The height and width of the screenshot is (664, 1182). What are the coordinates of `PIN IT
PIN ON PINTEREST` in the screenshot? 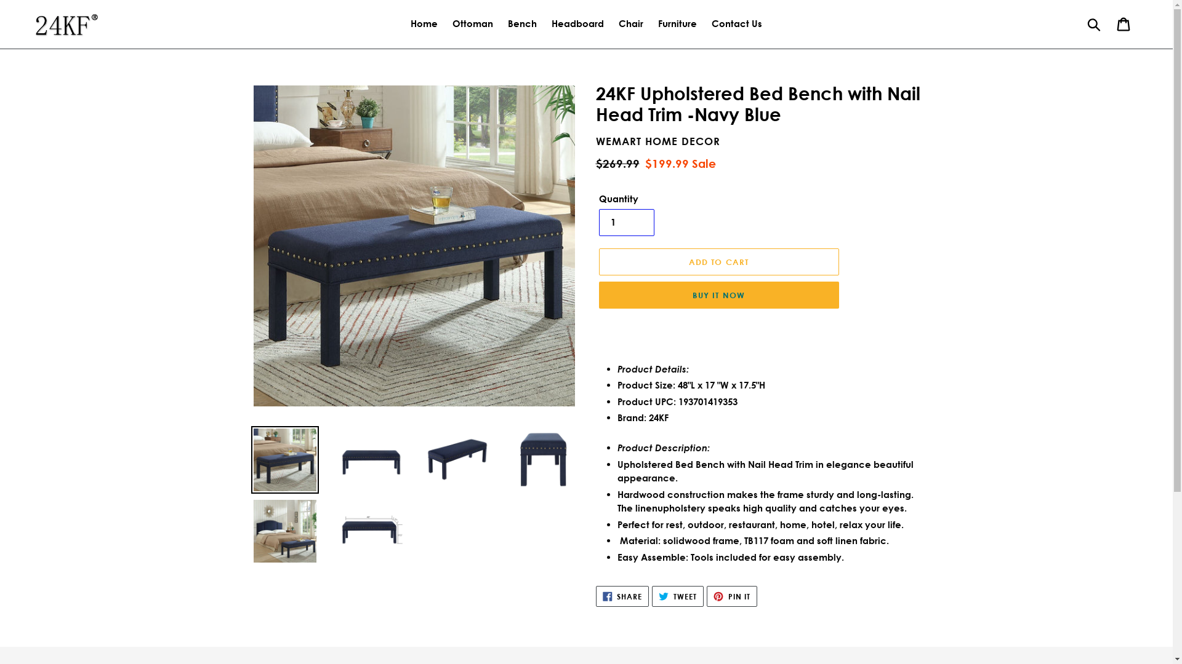 It's located at (732, 596).